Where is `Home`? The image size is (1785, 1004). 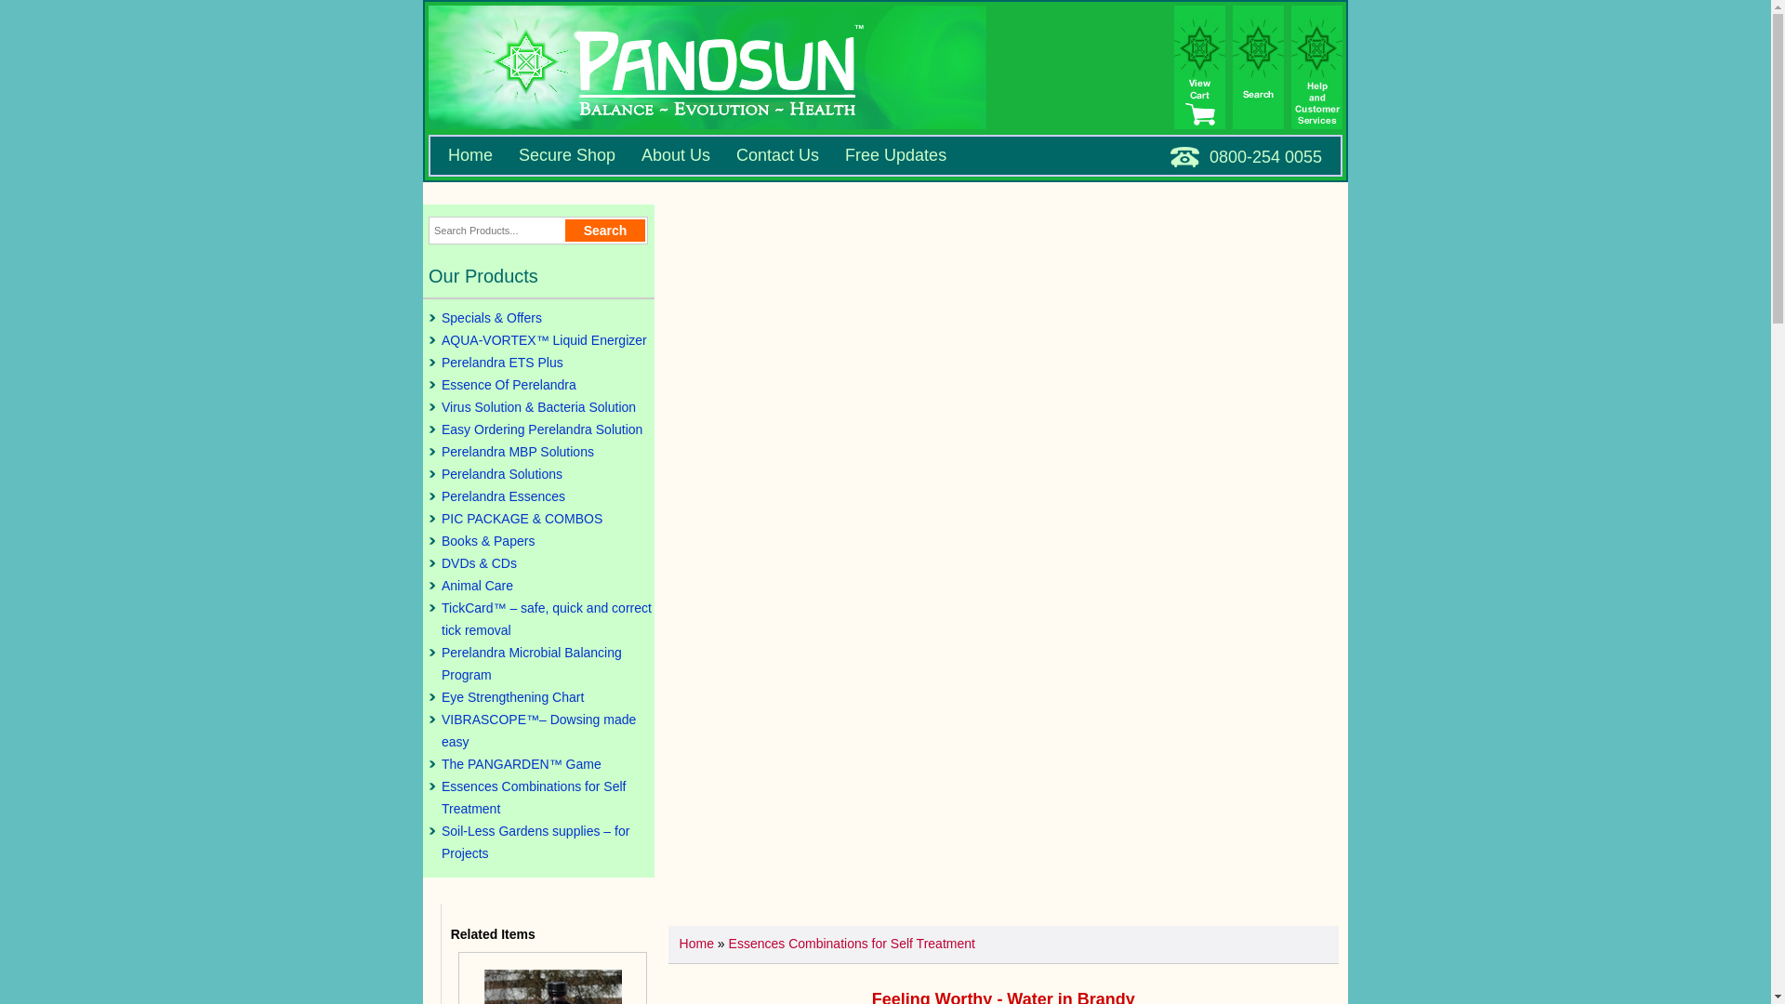 Home is located at coordinates (469, 155).